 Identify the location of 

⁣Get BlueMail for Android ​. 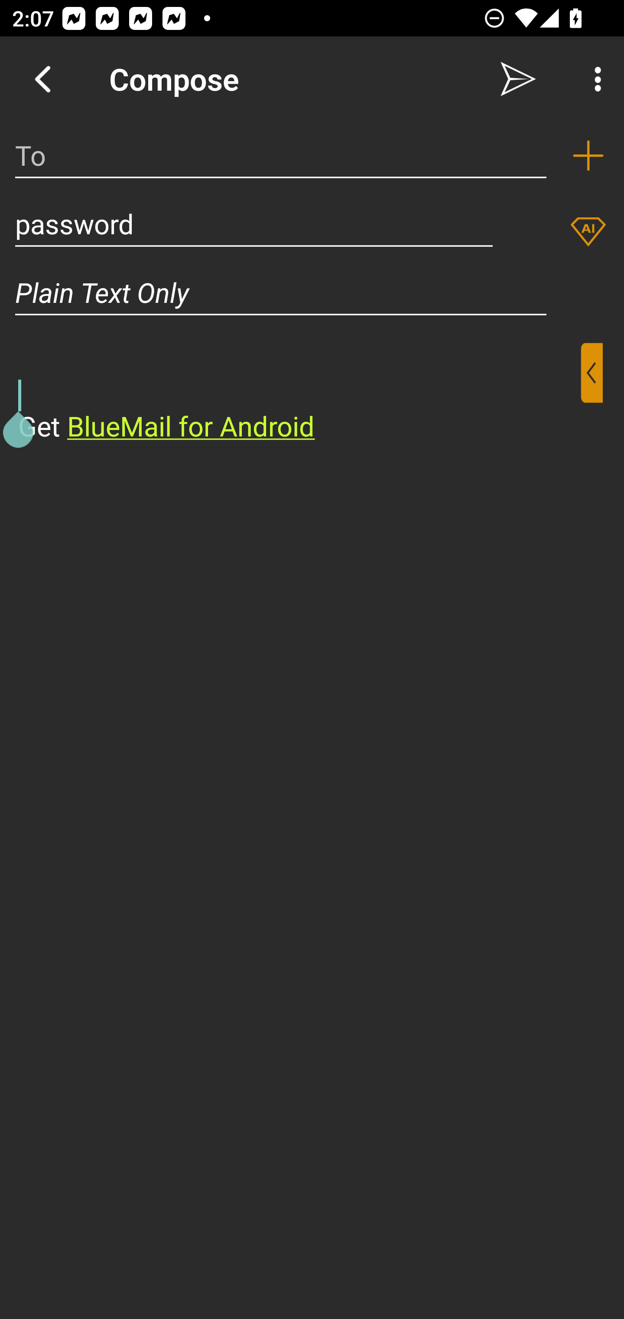
(299, 394).